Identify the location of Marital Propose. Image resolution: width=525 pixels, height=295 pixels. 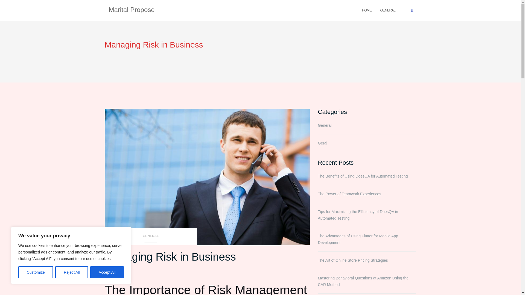
(132, 10).